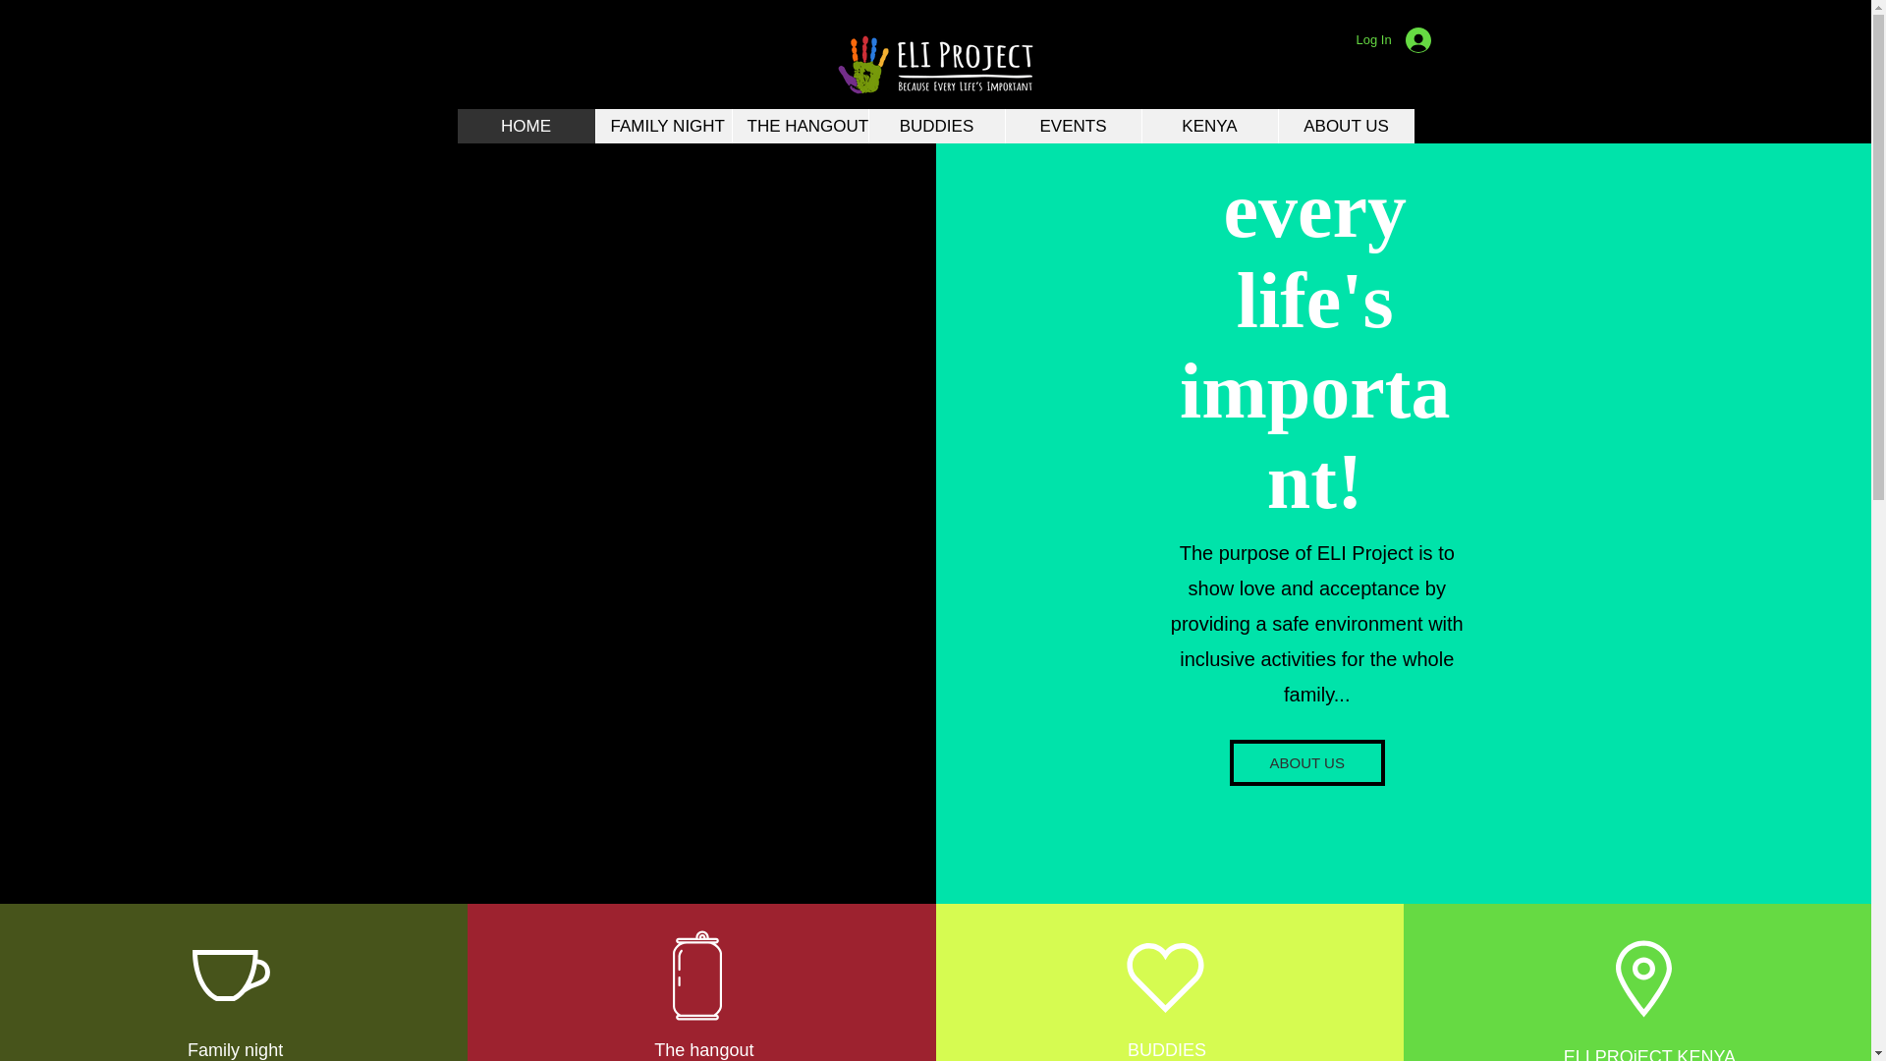 This screenshot has height=1061, width=1886. I want to click on The hangout, so click(703, 1049).